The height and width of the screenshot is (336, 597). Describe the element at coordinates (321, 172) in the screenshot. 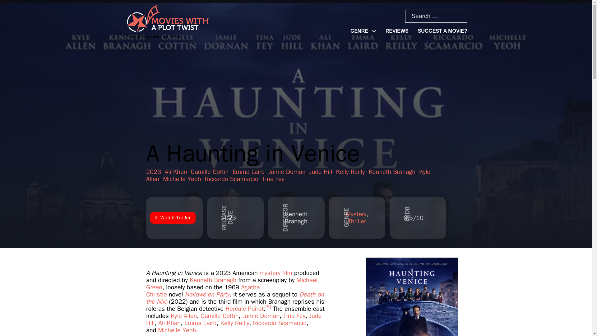

I see `Jude Hill` at that location.